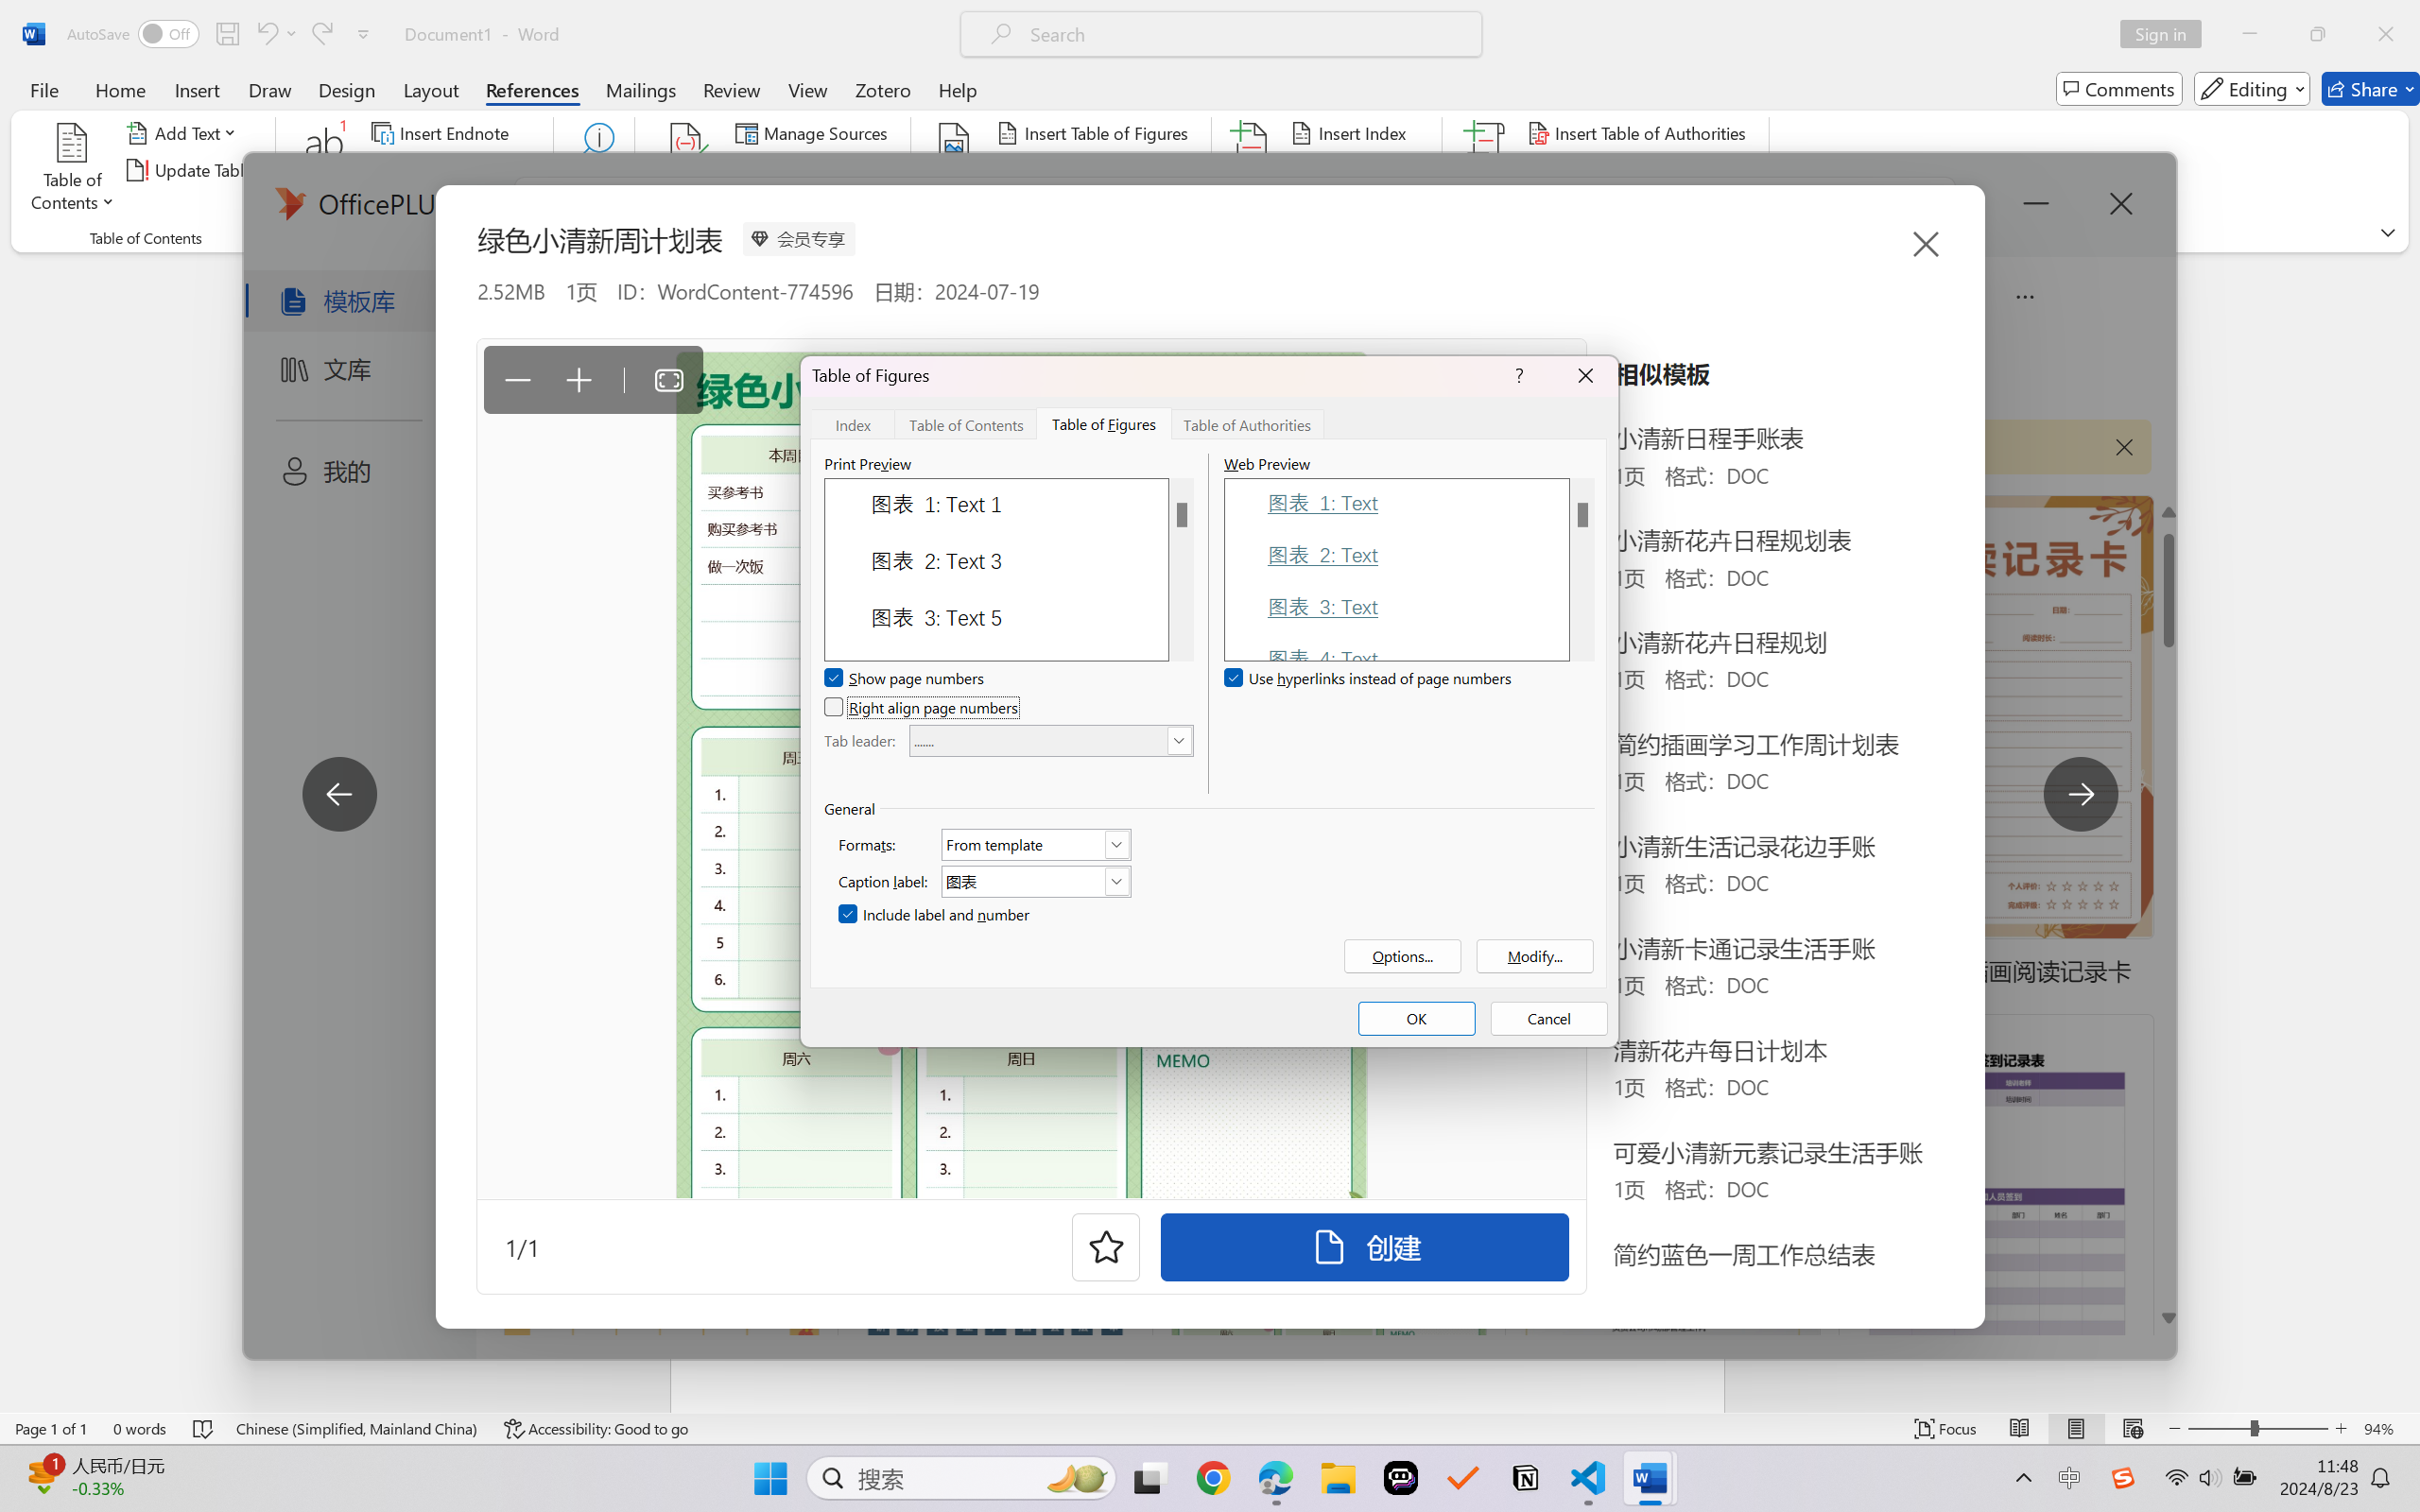 Image resolution: width=2420 pixels, height=1512 pixels. Describe the element at coordinates (1095, 132) in the screenshot. I see `Insert Table of Figures...` at that location.